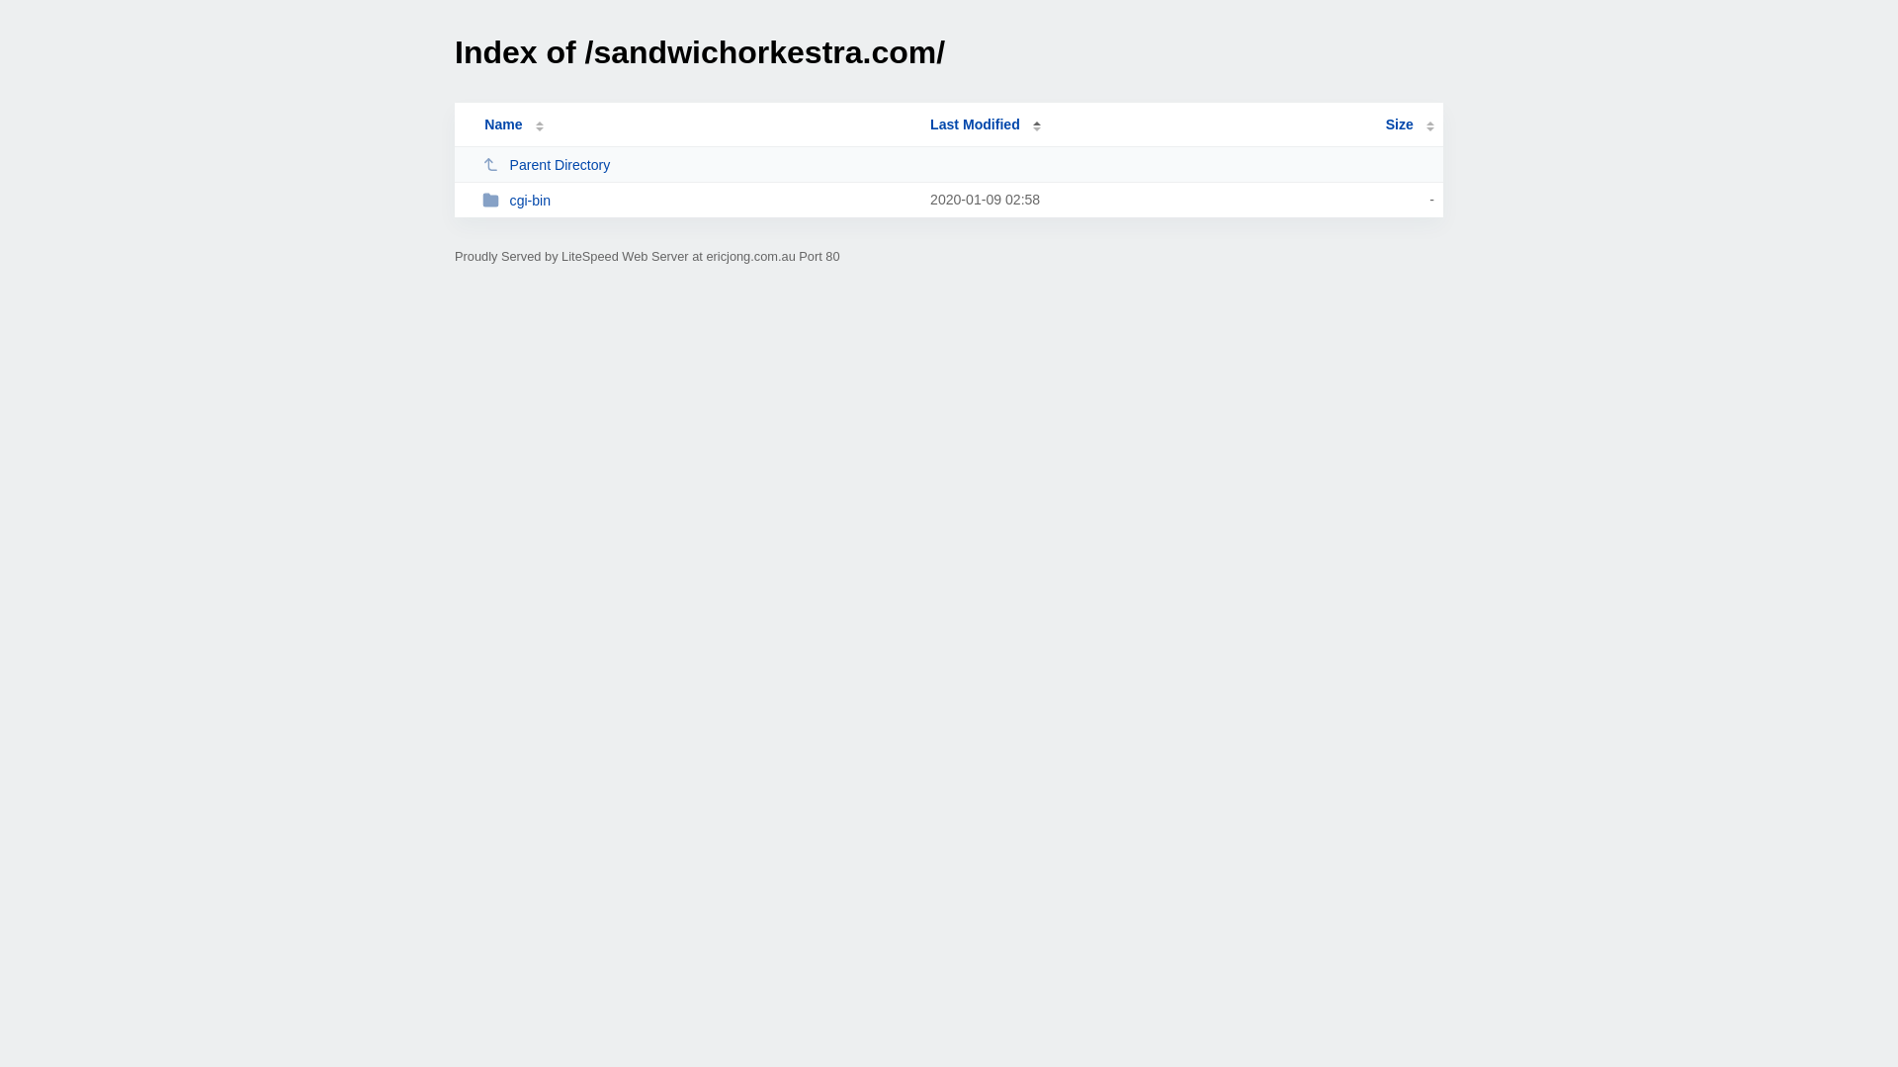 Image resolution: width=1898 pixels, height=1067 pixels. What do you see at coordinates (1410, 124) in the screenshot?
I see `Size` at bounding box center [1410, 124].